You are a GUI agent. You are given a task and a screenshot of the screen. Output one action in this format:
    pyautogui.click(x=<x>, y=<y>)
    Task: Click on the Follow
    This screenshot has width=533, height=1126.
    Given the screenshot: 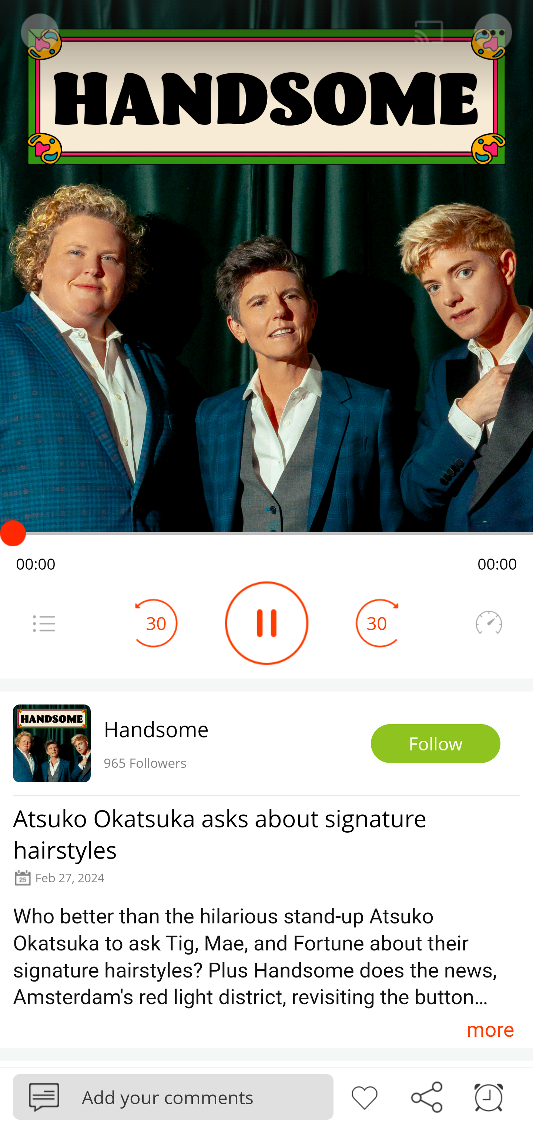 What is the action you would take?
    pyautogui.click(x=436, y=744)
    